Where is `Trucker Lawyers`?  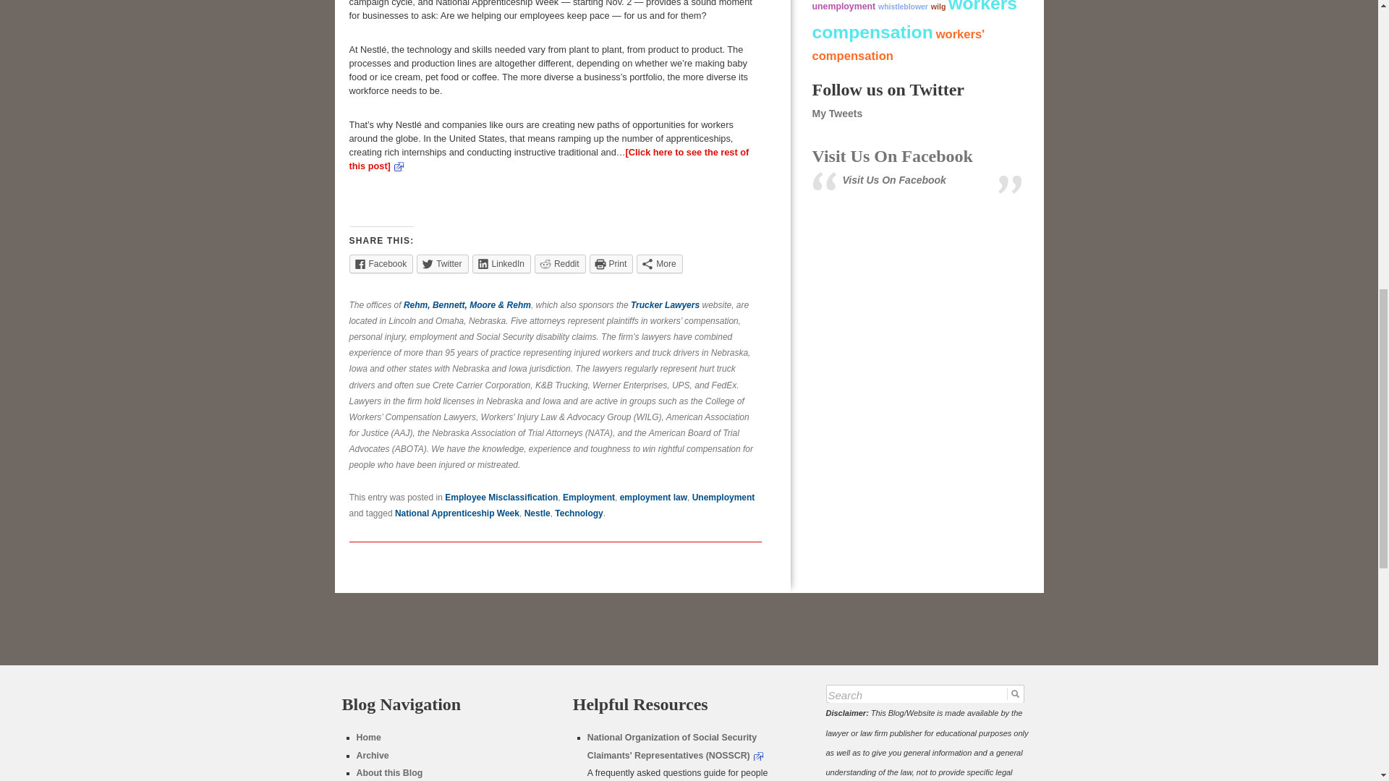
Trucker Lawyers is located at coordinates (665, 304).